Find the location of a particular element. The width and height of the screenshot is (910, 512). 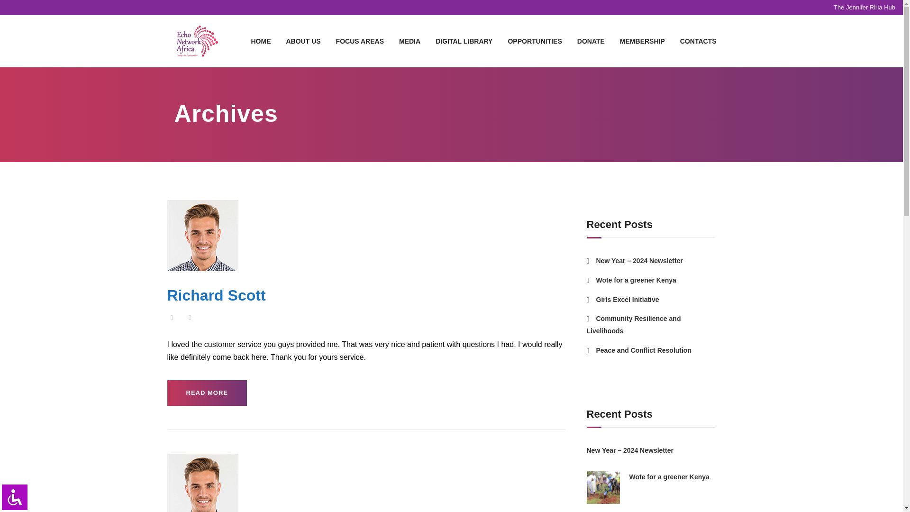

MEDIA is located at coordinates (409, 41).